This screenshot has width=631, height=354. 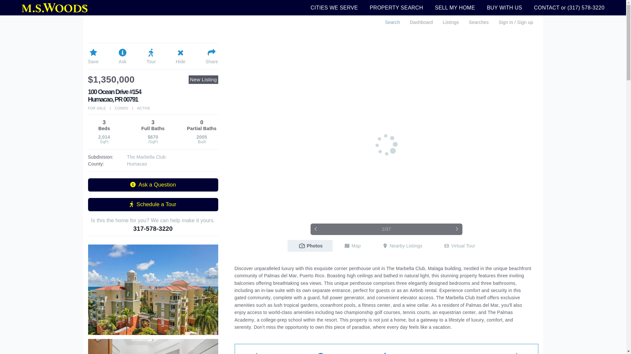 What do you see at coordinates (504, 8) in the screenshot?
I see `BUY WITH US` at bounding box center [504, 8].